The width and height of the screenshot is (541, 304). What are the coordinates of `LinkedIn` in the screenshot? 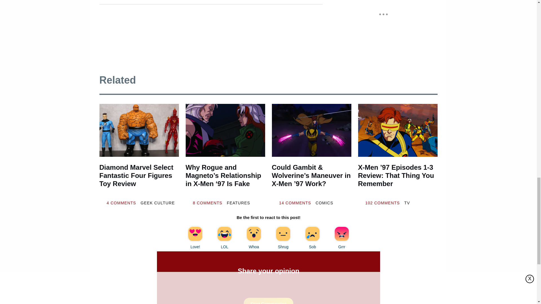 It's located at (156, 1).